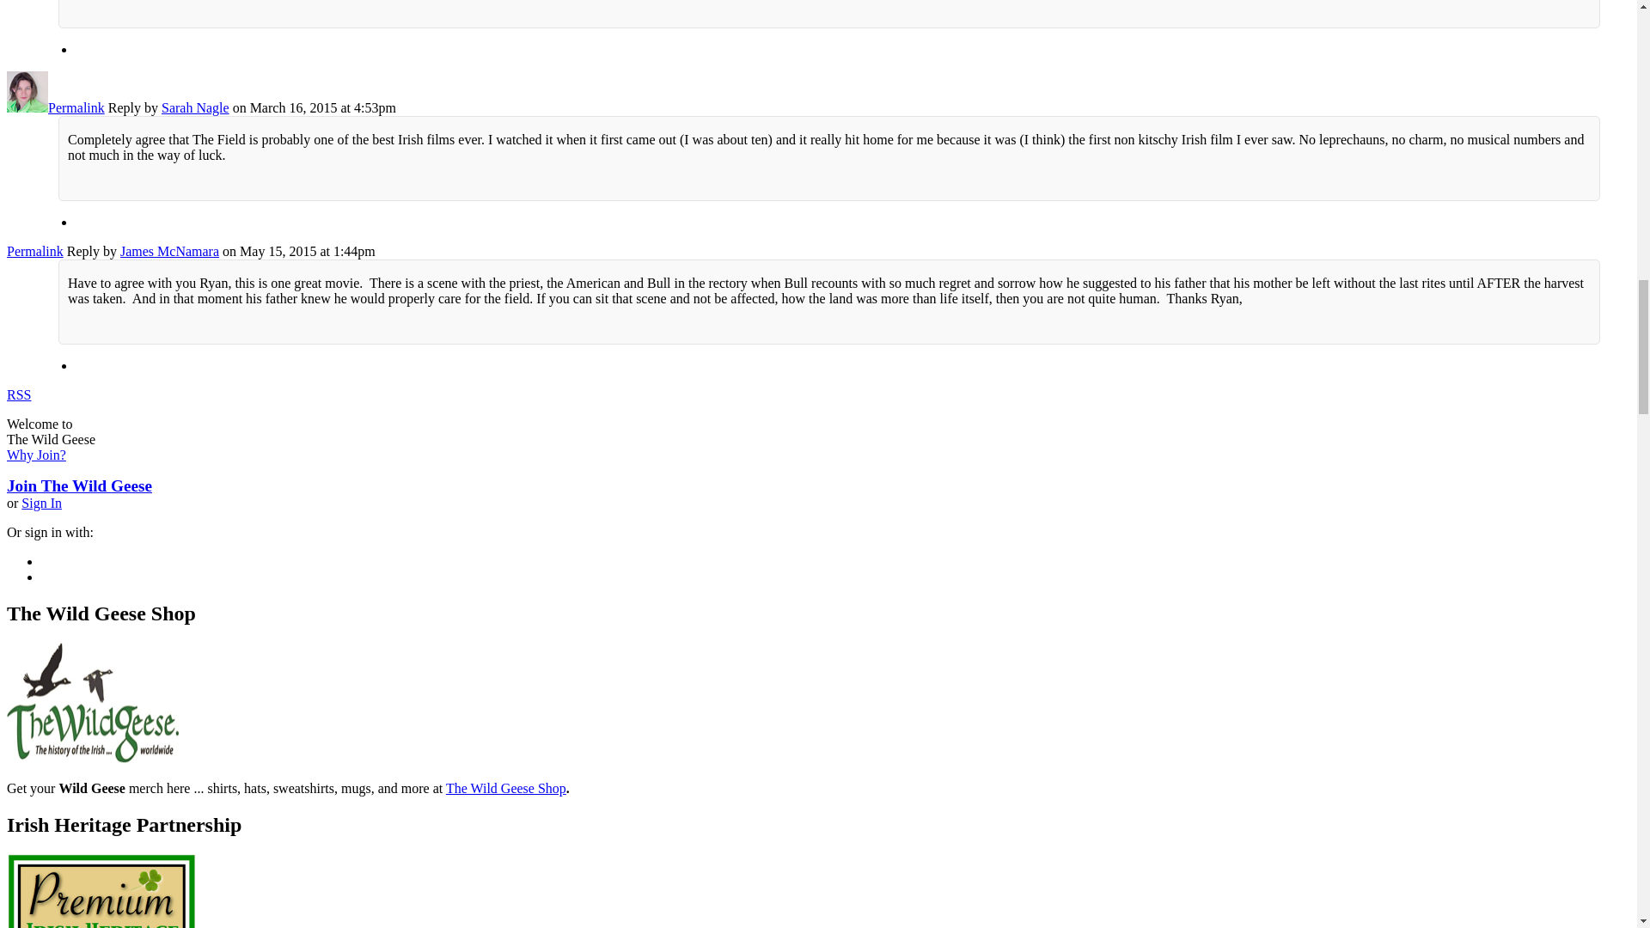 The width and height of the screenshot is (1650, 928). What do you see at coordinates (76, 107) in the screenshot?
I see `Permalink to this Reply` at bounding box center [76, 107].